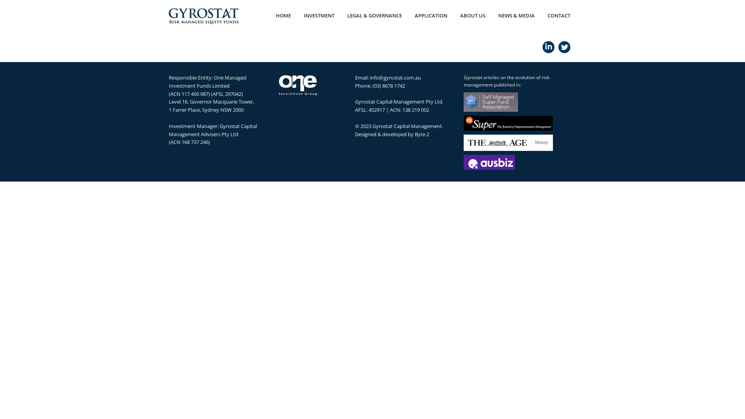 The height and width of the screenshot is (419, 745). Describe the element at coordinates (516, 16) in the screenshot. I see `NEWS & MEDIA` at that location.